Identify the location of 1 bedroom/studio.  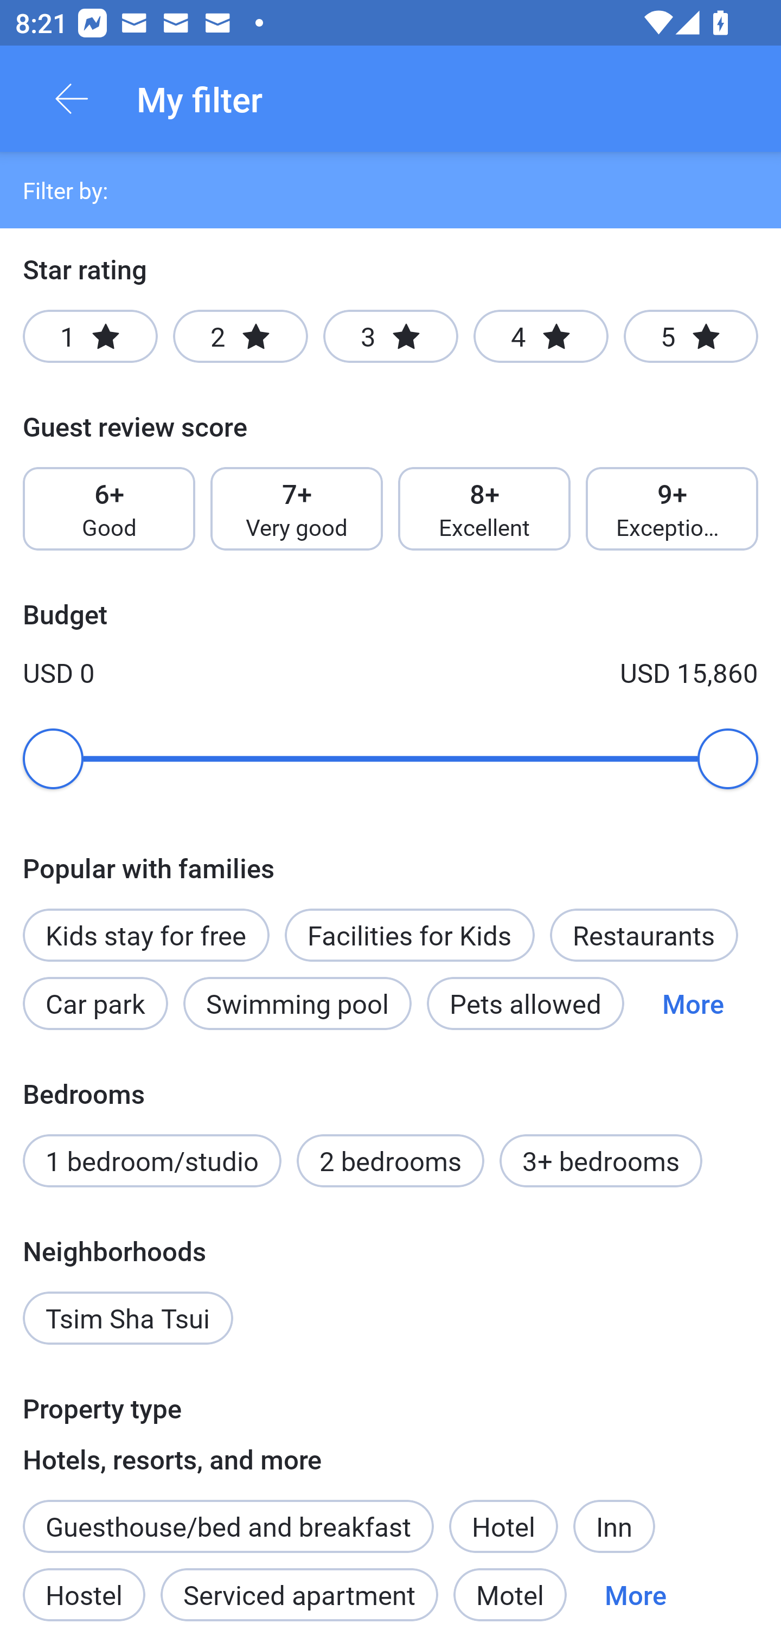
(152, 1161).